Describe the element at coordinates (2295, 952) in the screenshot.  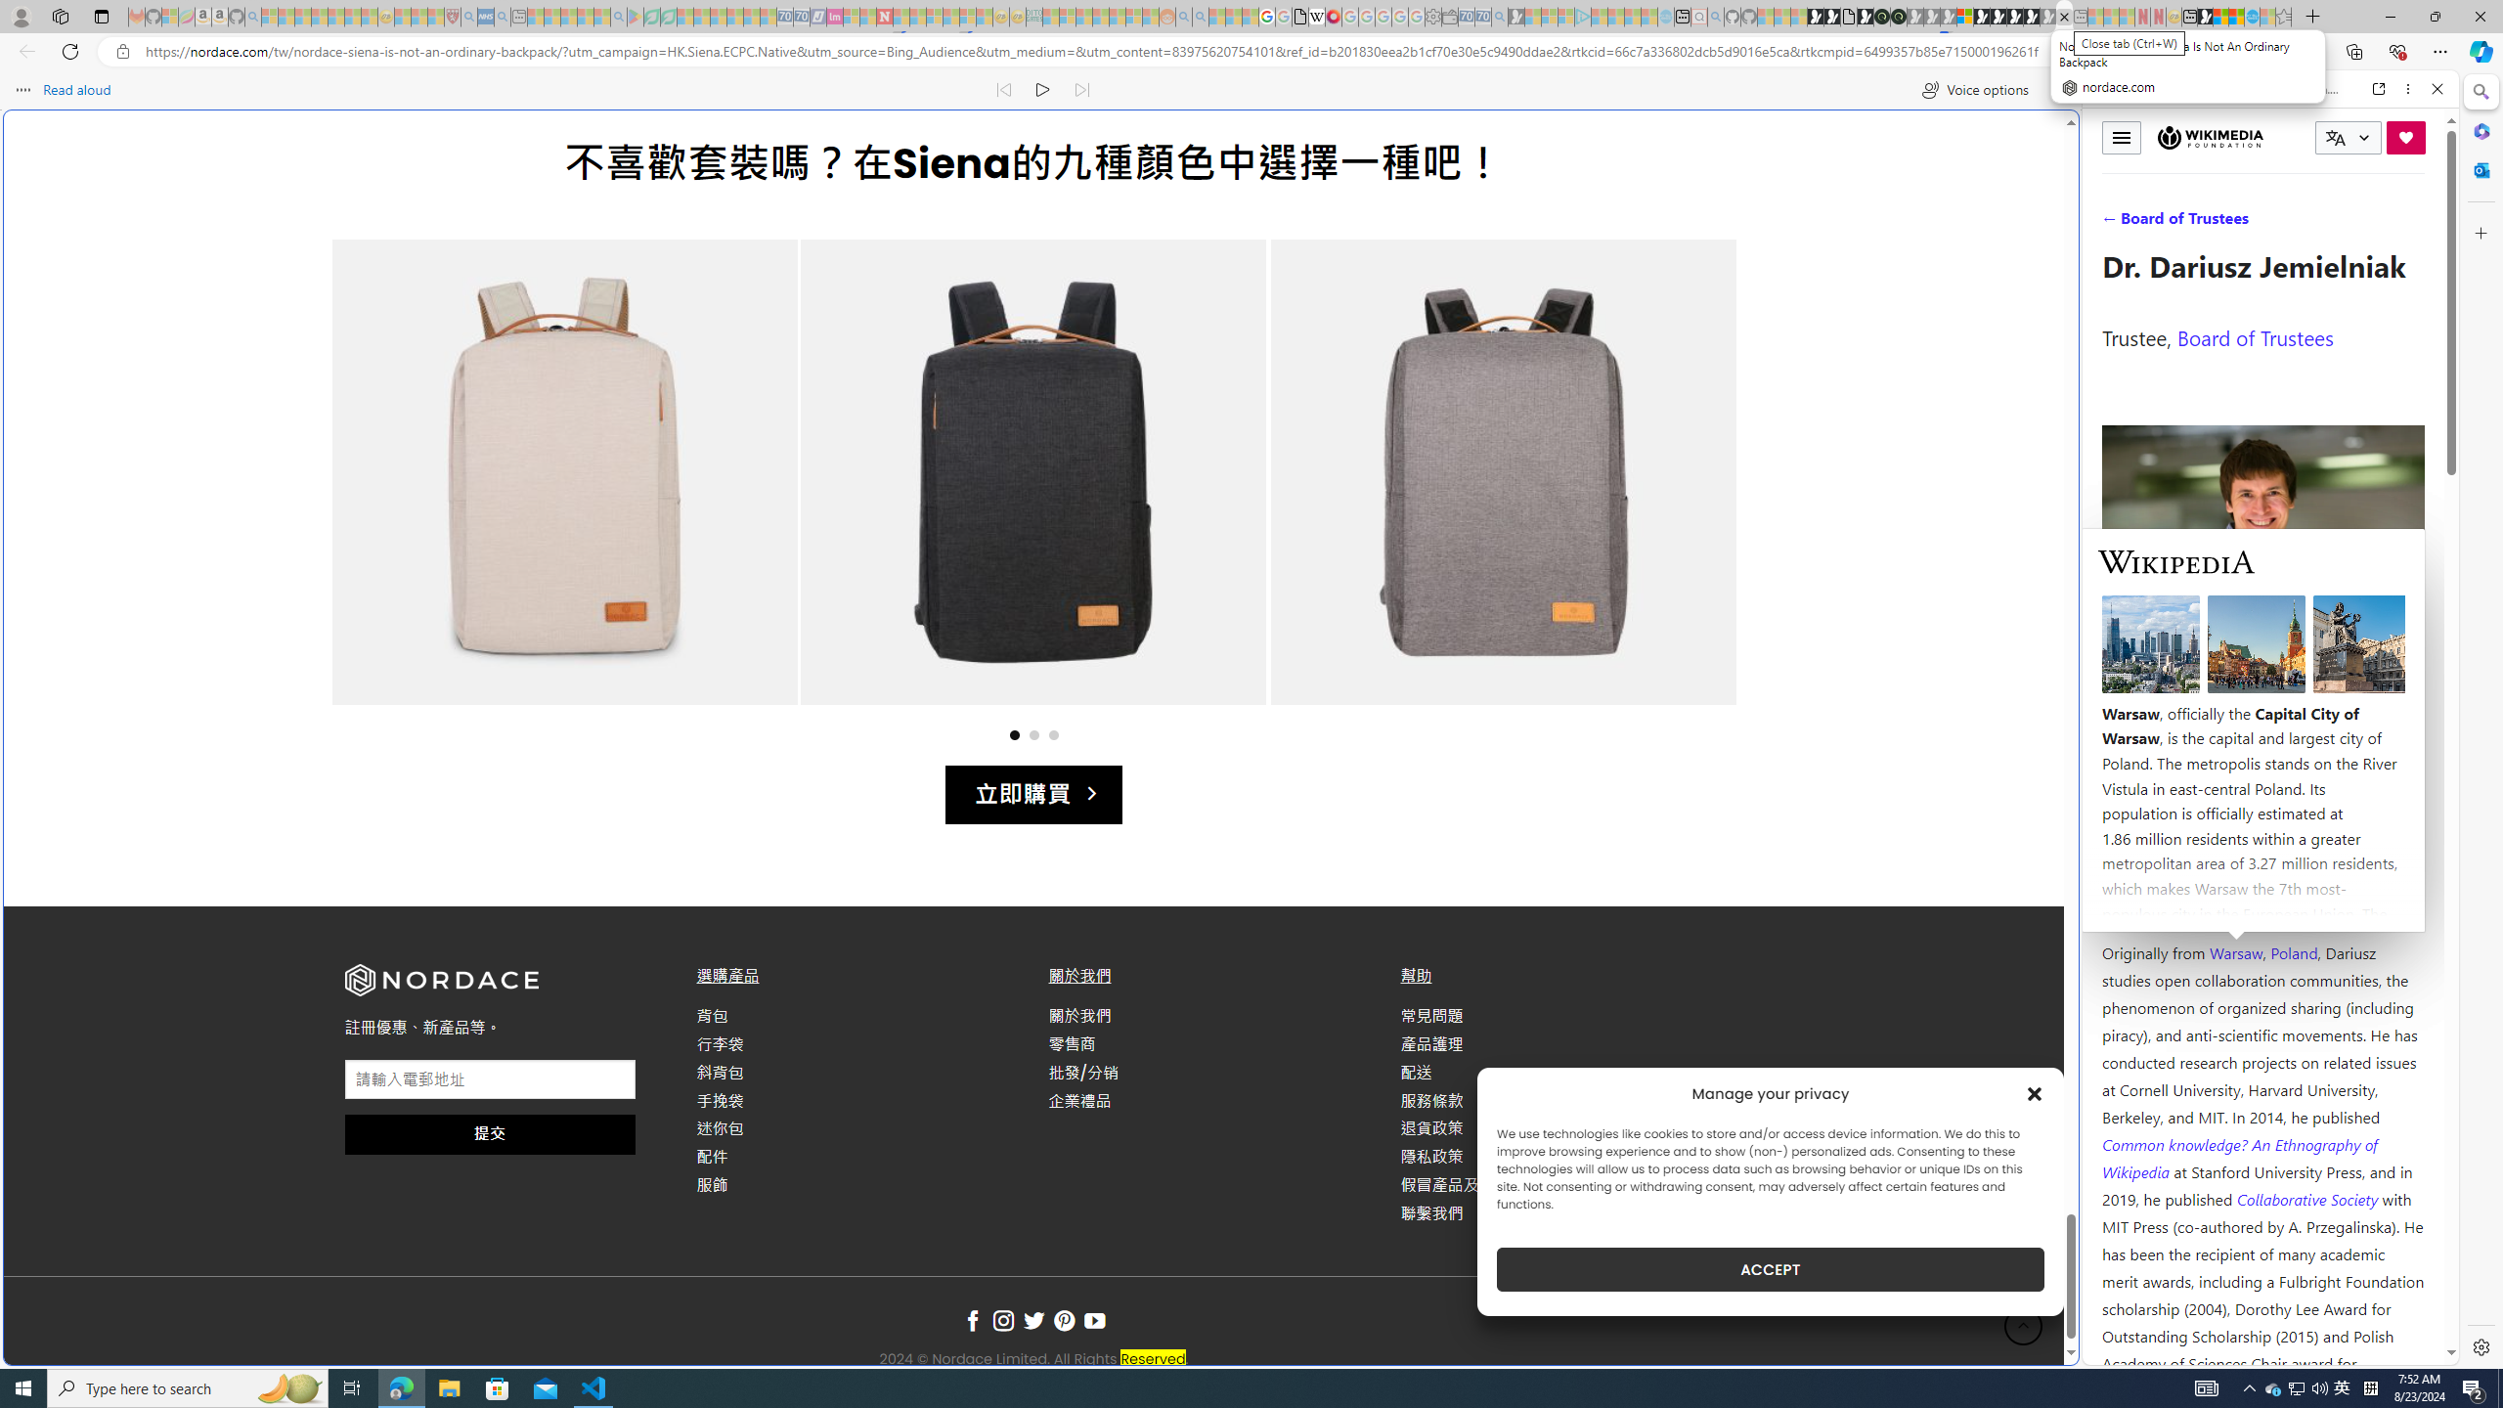
I see `Poland` at that location.